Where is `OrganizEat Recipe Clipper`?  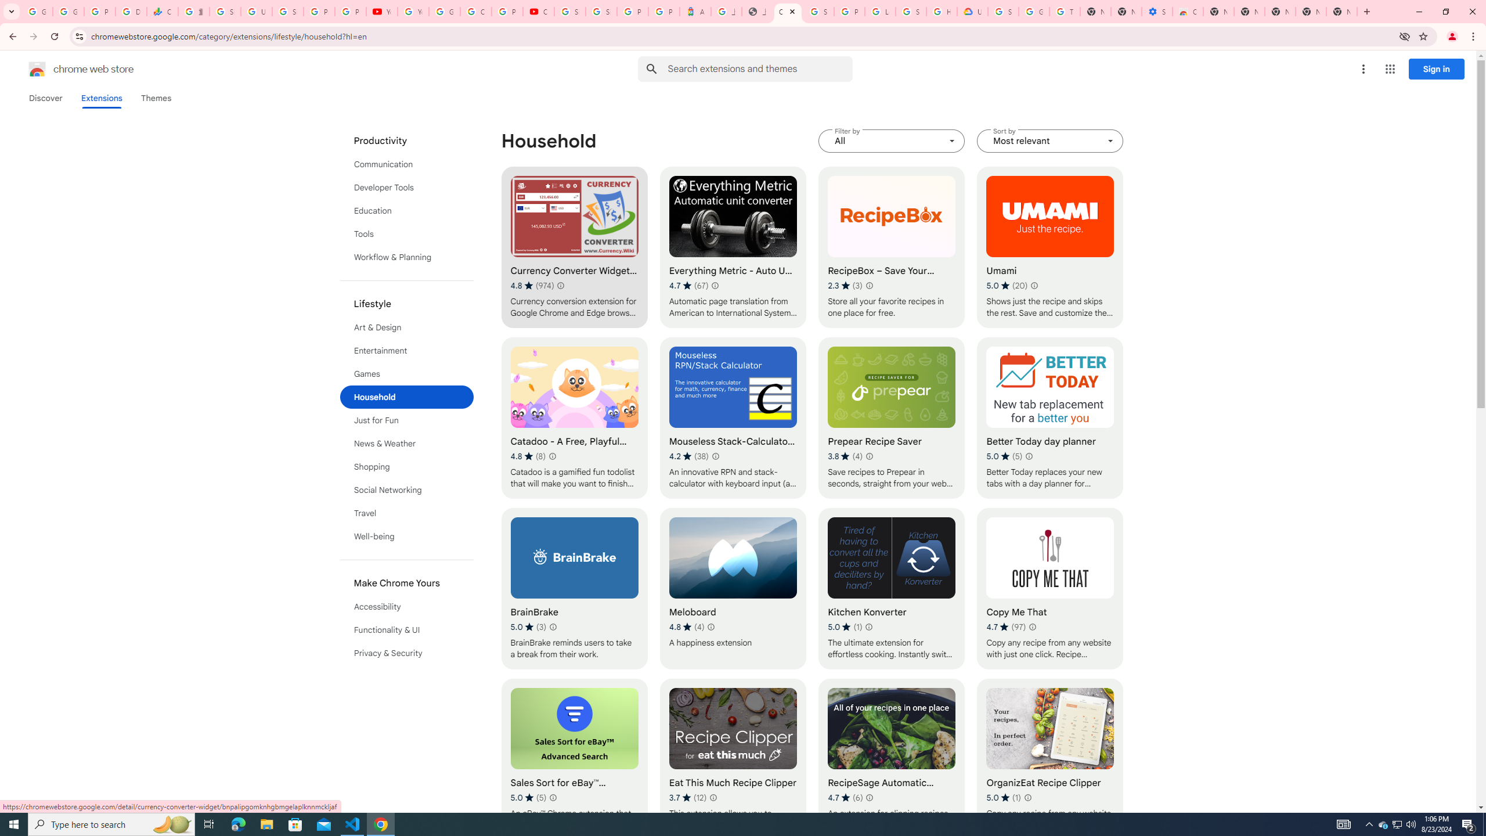
OrganizEat Recipe Clipper is located at coordinates (1049, 759).